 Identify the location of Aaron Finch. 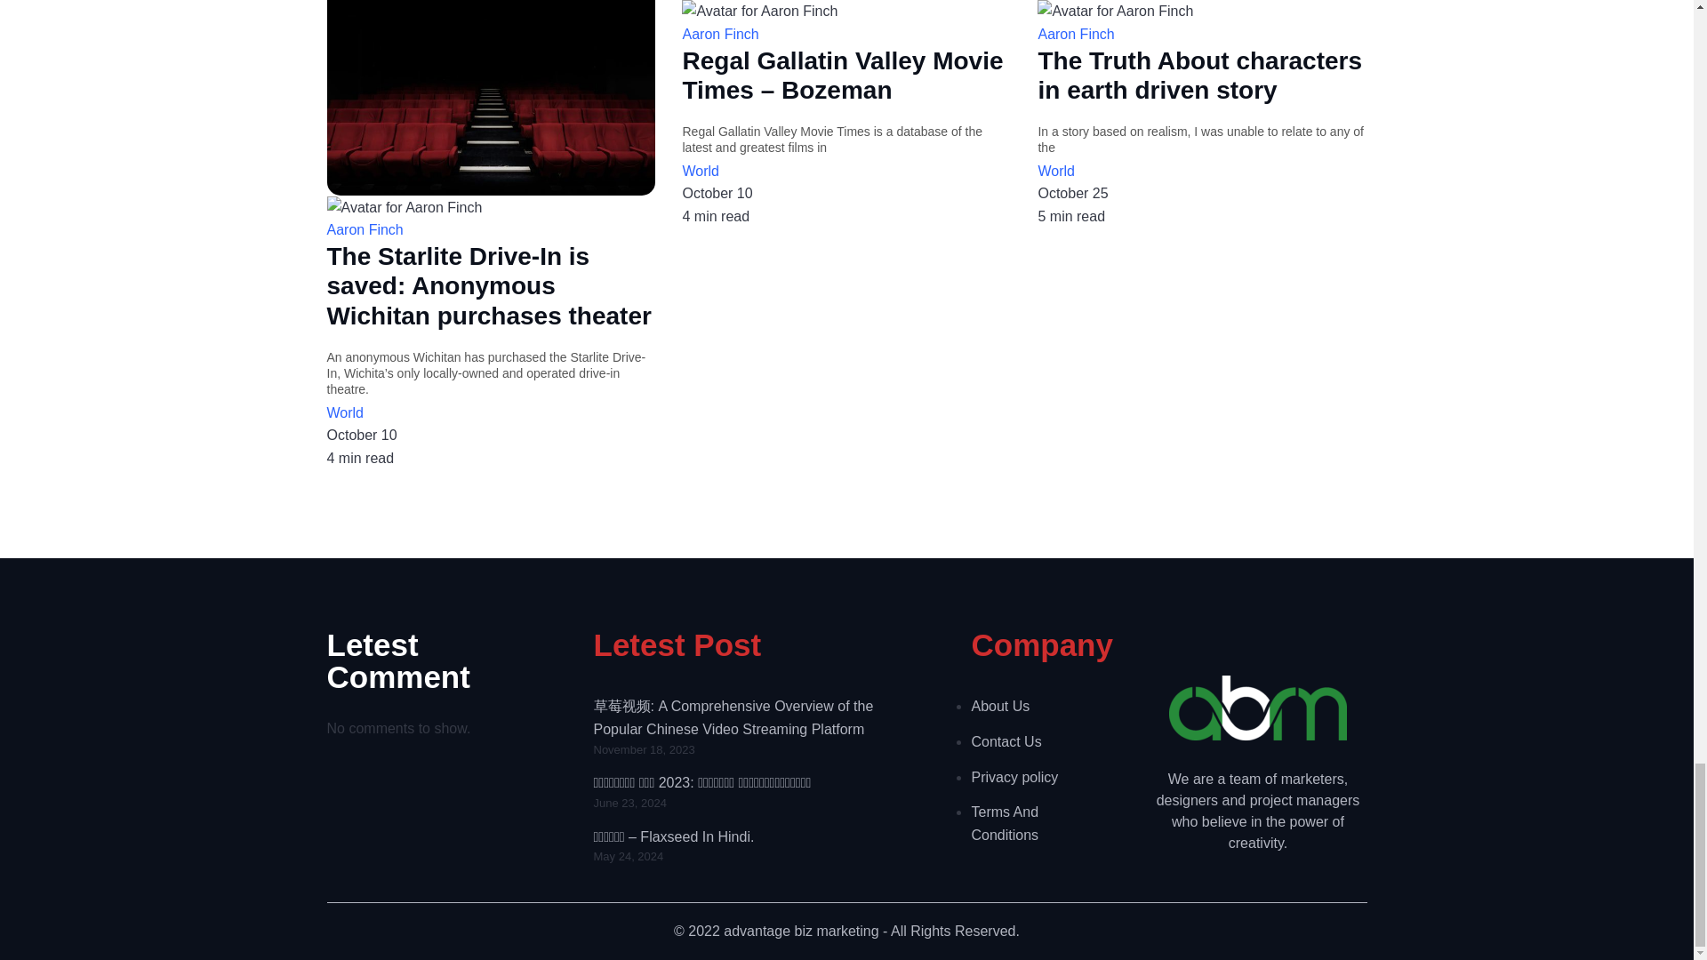
(1202, 34).